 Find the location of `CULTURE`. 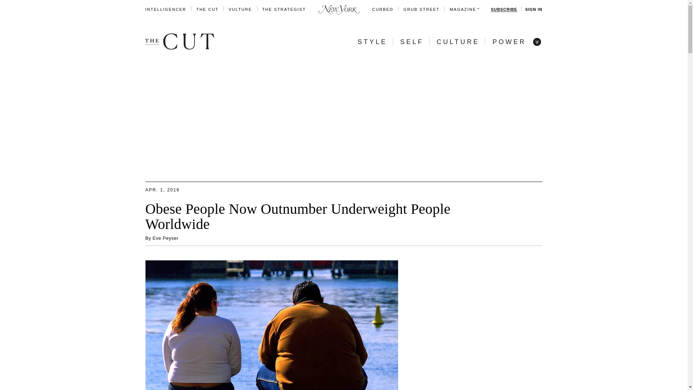

CULTURE is located at coordinates (458, 42).